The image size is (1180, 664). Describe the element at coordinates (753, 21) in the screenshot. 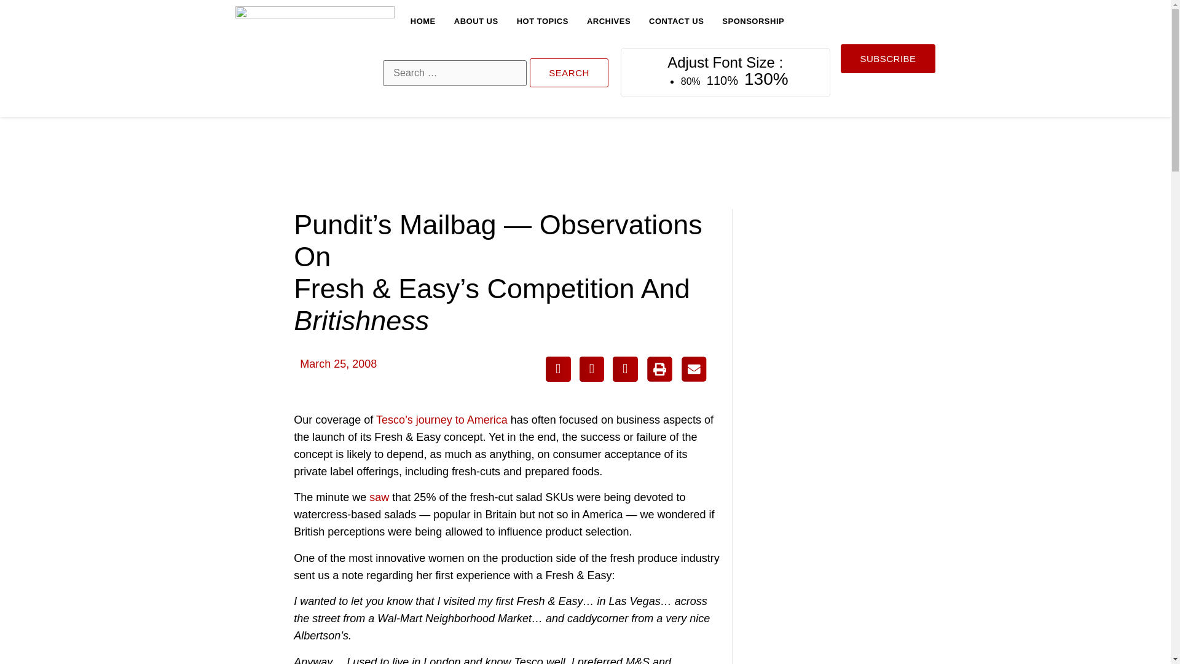

I see `SPONSORSHIP` at that location.